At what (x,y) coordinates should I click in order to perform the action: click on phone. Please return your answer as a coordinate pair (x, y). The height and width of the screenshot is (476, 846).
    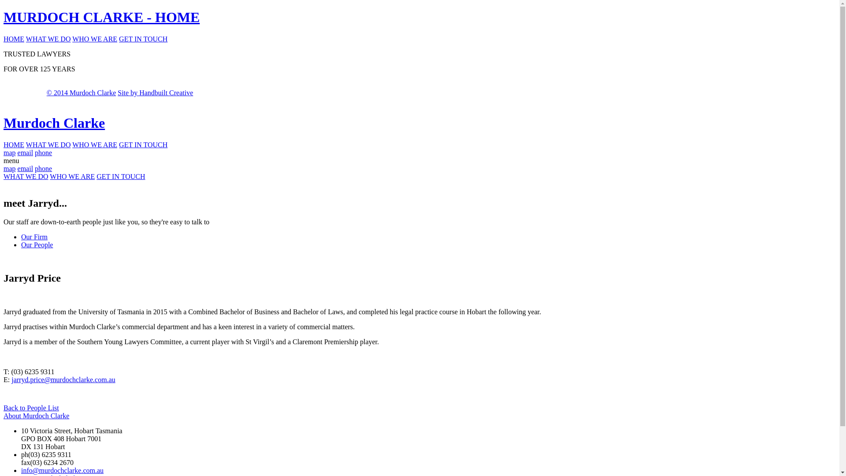
    Looking at the image, I should click on (43, 168).